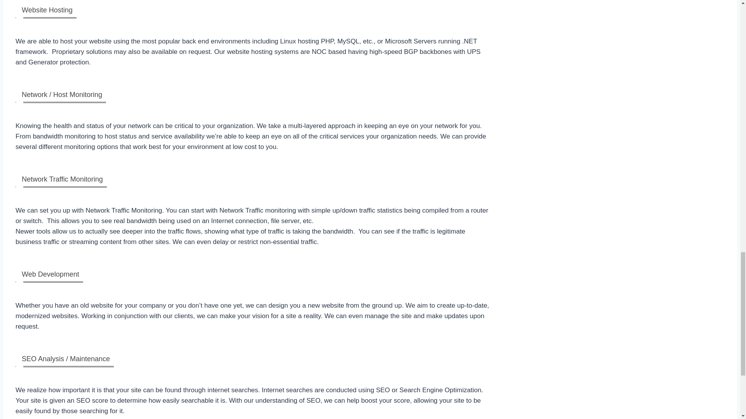 Image resolution: width=746 pixels, height=419 pixels. Describe the element at coordinates (61, 178) in the screenshot. I see `Network Traffic Monitoring` at that location.